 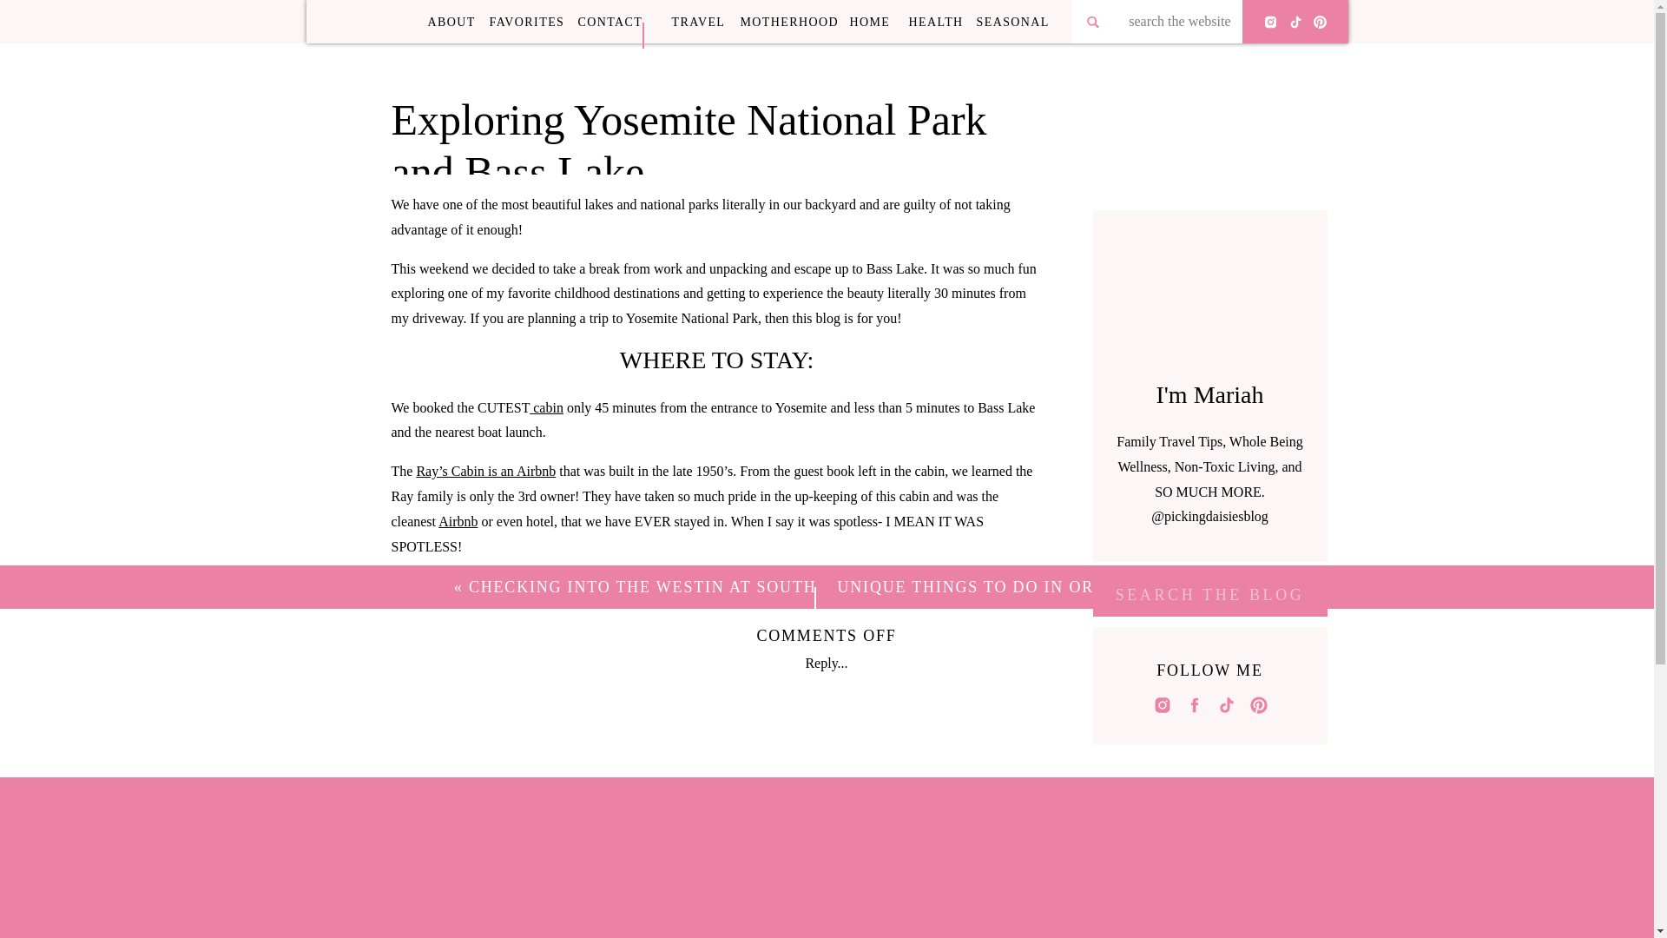 What do you see at coordinates (934, 21) in the screenshot?
I see `HEALTH` at bounding box center [934, 21].